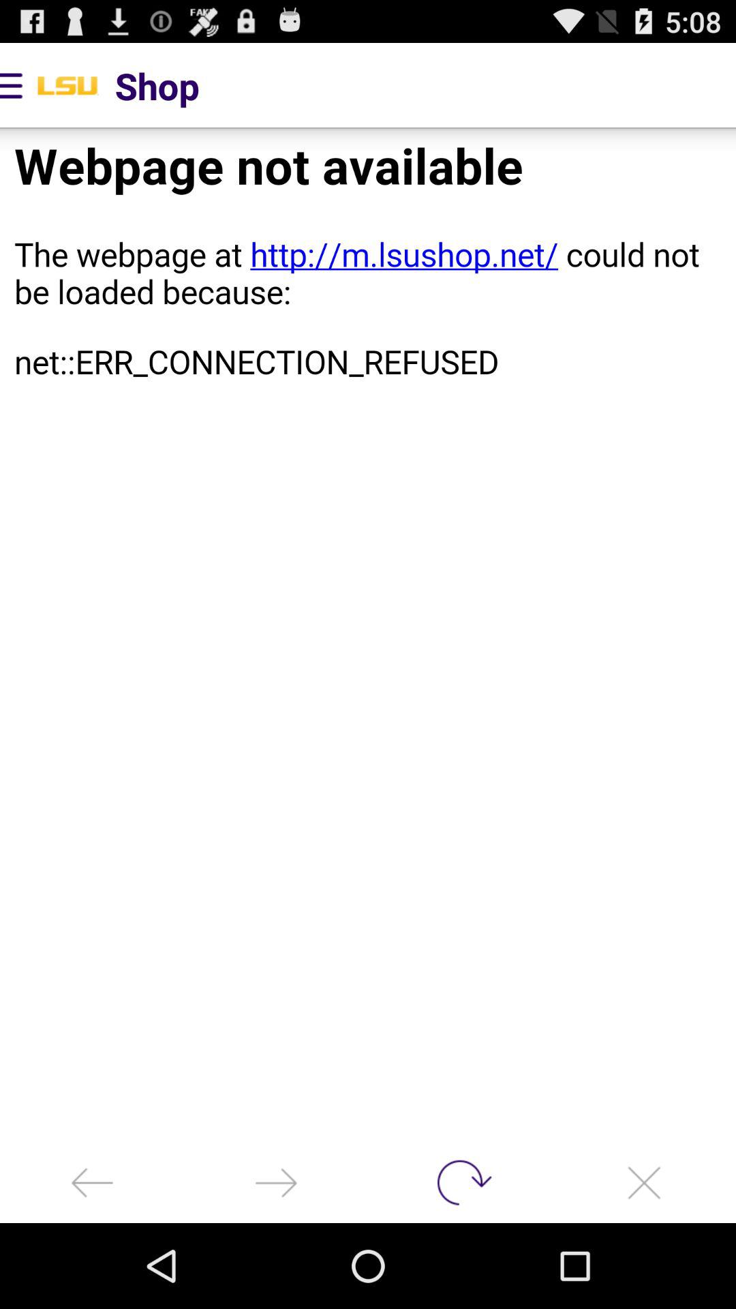  What do you see at coordinates (644, 1182) in the screenshot?
I see `close app` at bounding box center [644, 1182].